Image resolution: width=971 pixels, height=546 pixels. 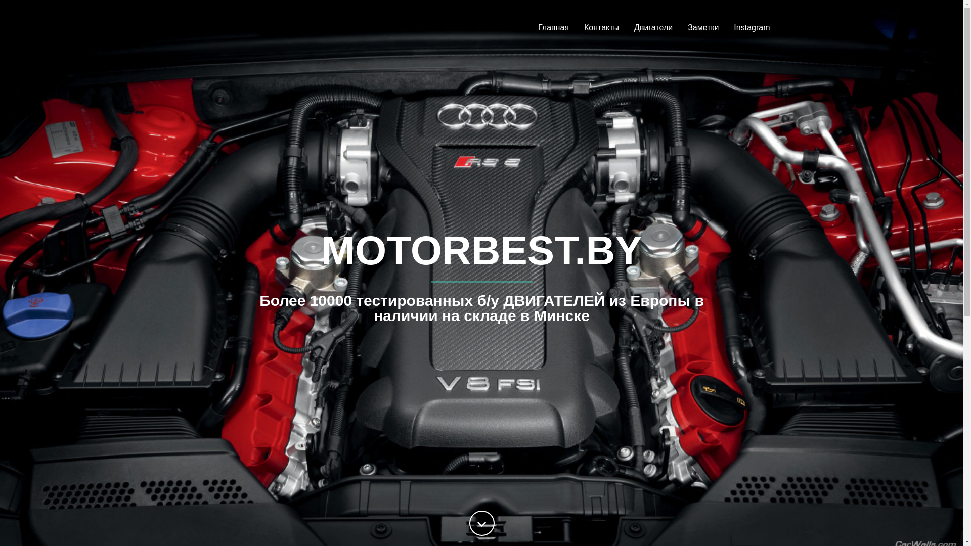 I want to click on Instagram, so click(x=752, y=28).